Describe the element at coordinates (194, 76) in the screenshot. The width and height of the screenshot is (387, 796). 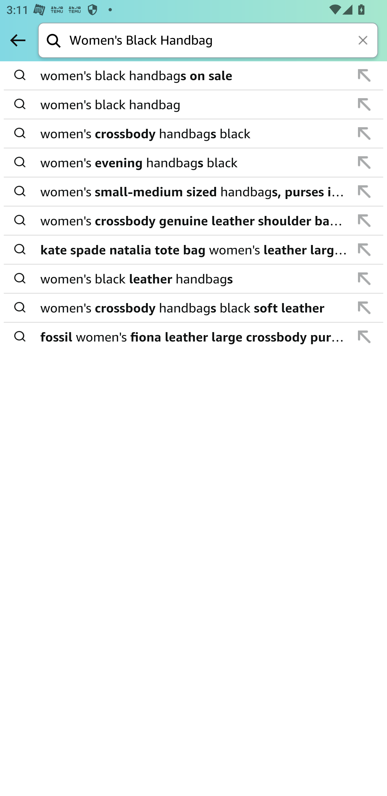
I see `women's black handbags on sale` at that location.